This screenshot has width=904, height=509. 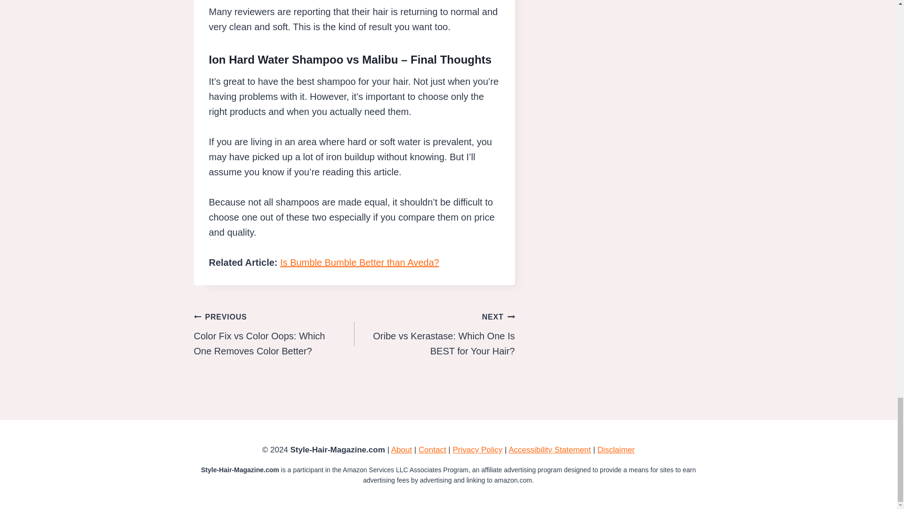 What do you see at coordinates (616, 450) in the screenshot?
I see `Disclaimer` at bounding box center [616, 450].